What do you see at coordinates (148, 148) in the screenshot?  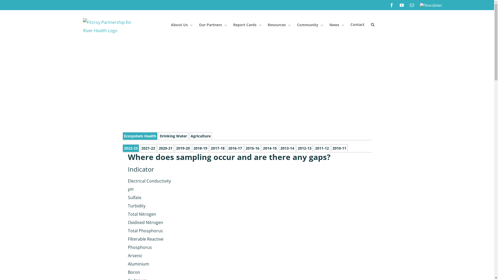 I see `2021-22` at bounding box center [148, 148].